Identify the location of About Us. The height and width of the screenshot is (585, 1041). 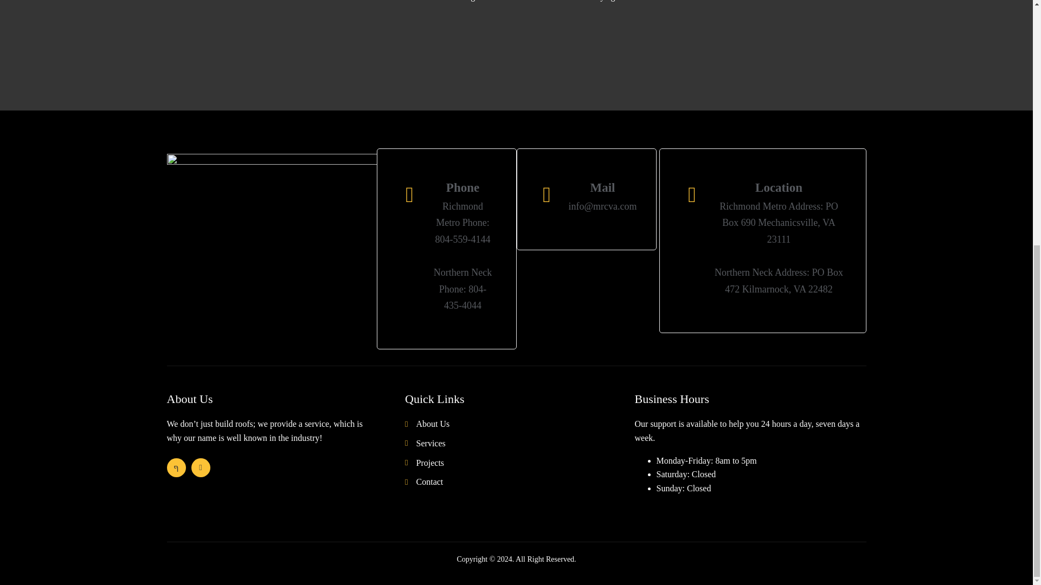
(519, 424).